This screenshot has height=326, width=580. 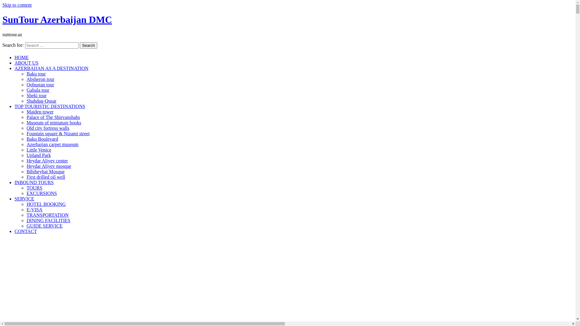 I want to click on Absheron tour, so click(x=40, y=79).